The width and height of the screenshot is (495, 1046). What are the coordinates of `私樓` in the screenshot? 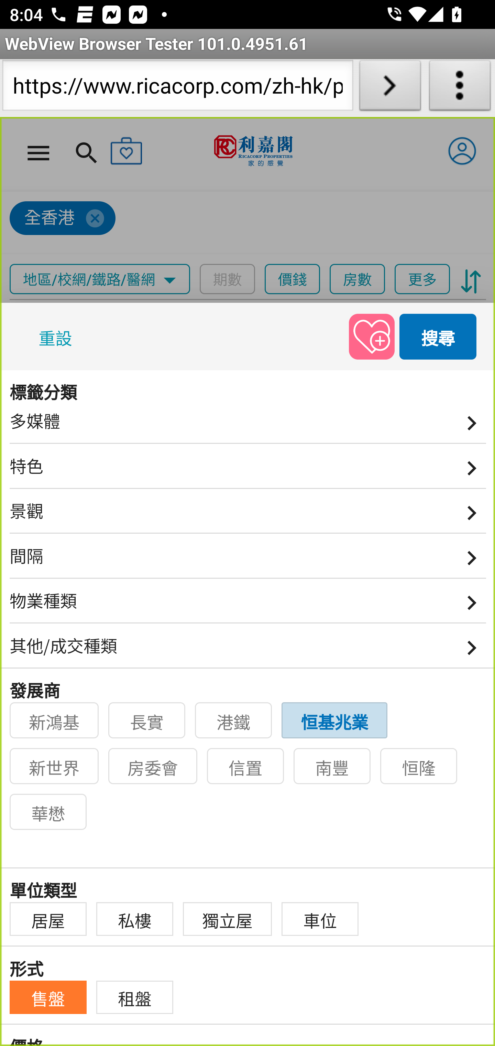 It's located at (134, 919).